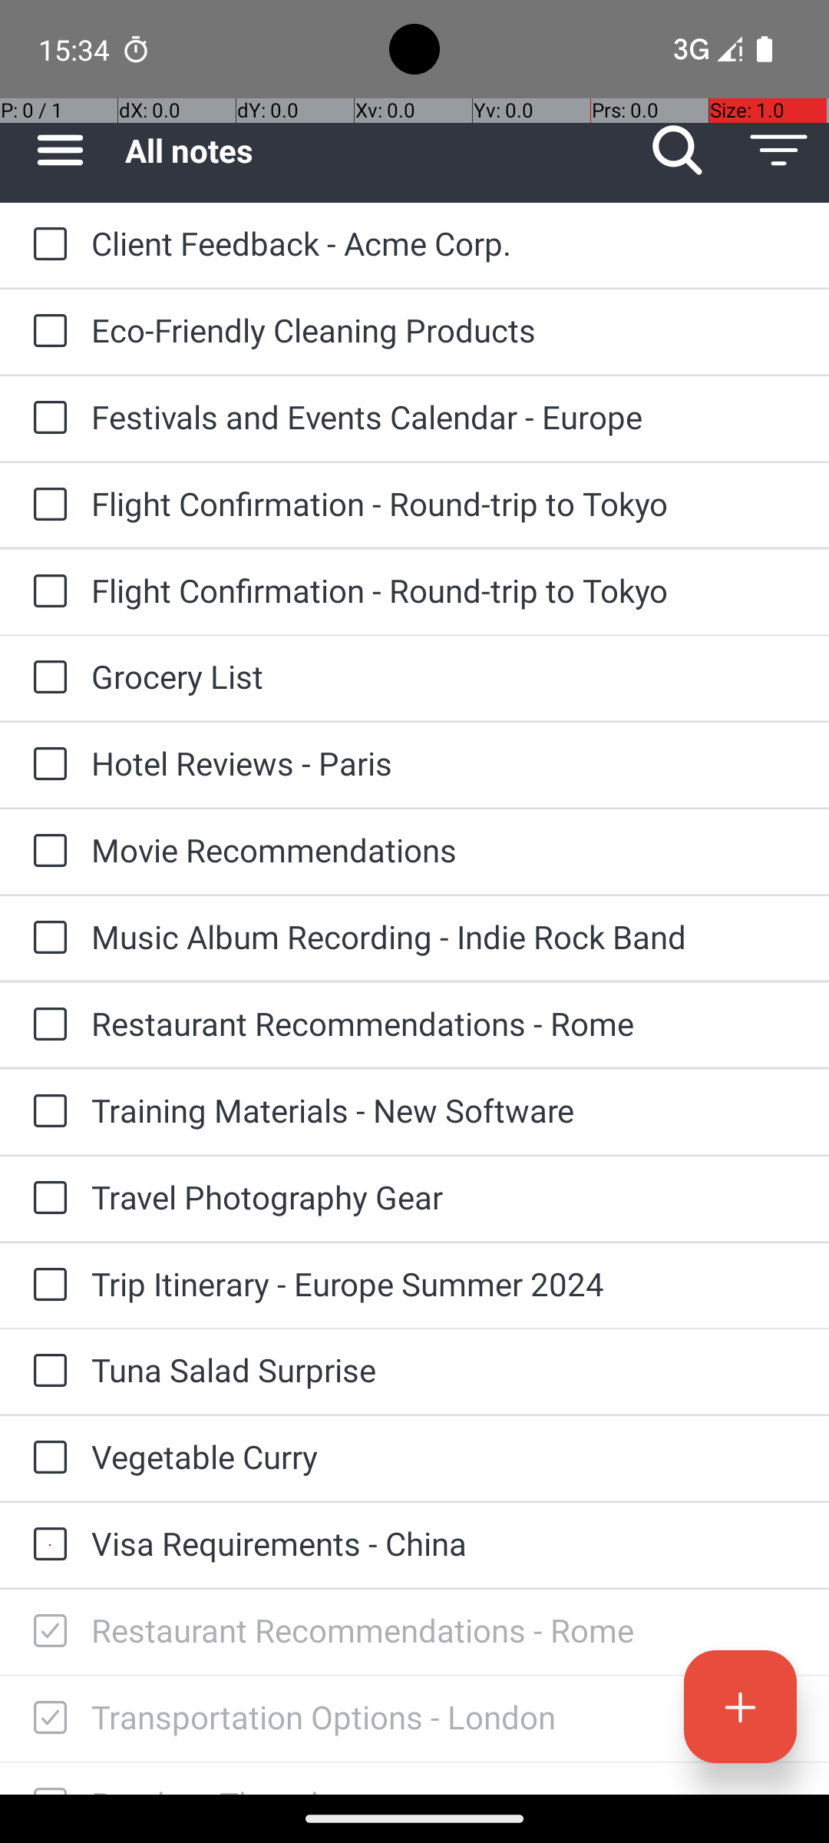 The height and width of the screenshot is (1843, 829). I want to click on Vegetable Curry, so click(445, 1456).